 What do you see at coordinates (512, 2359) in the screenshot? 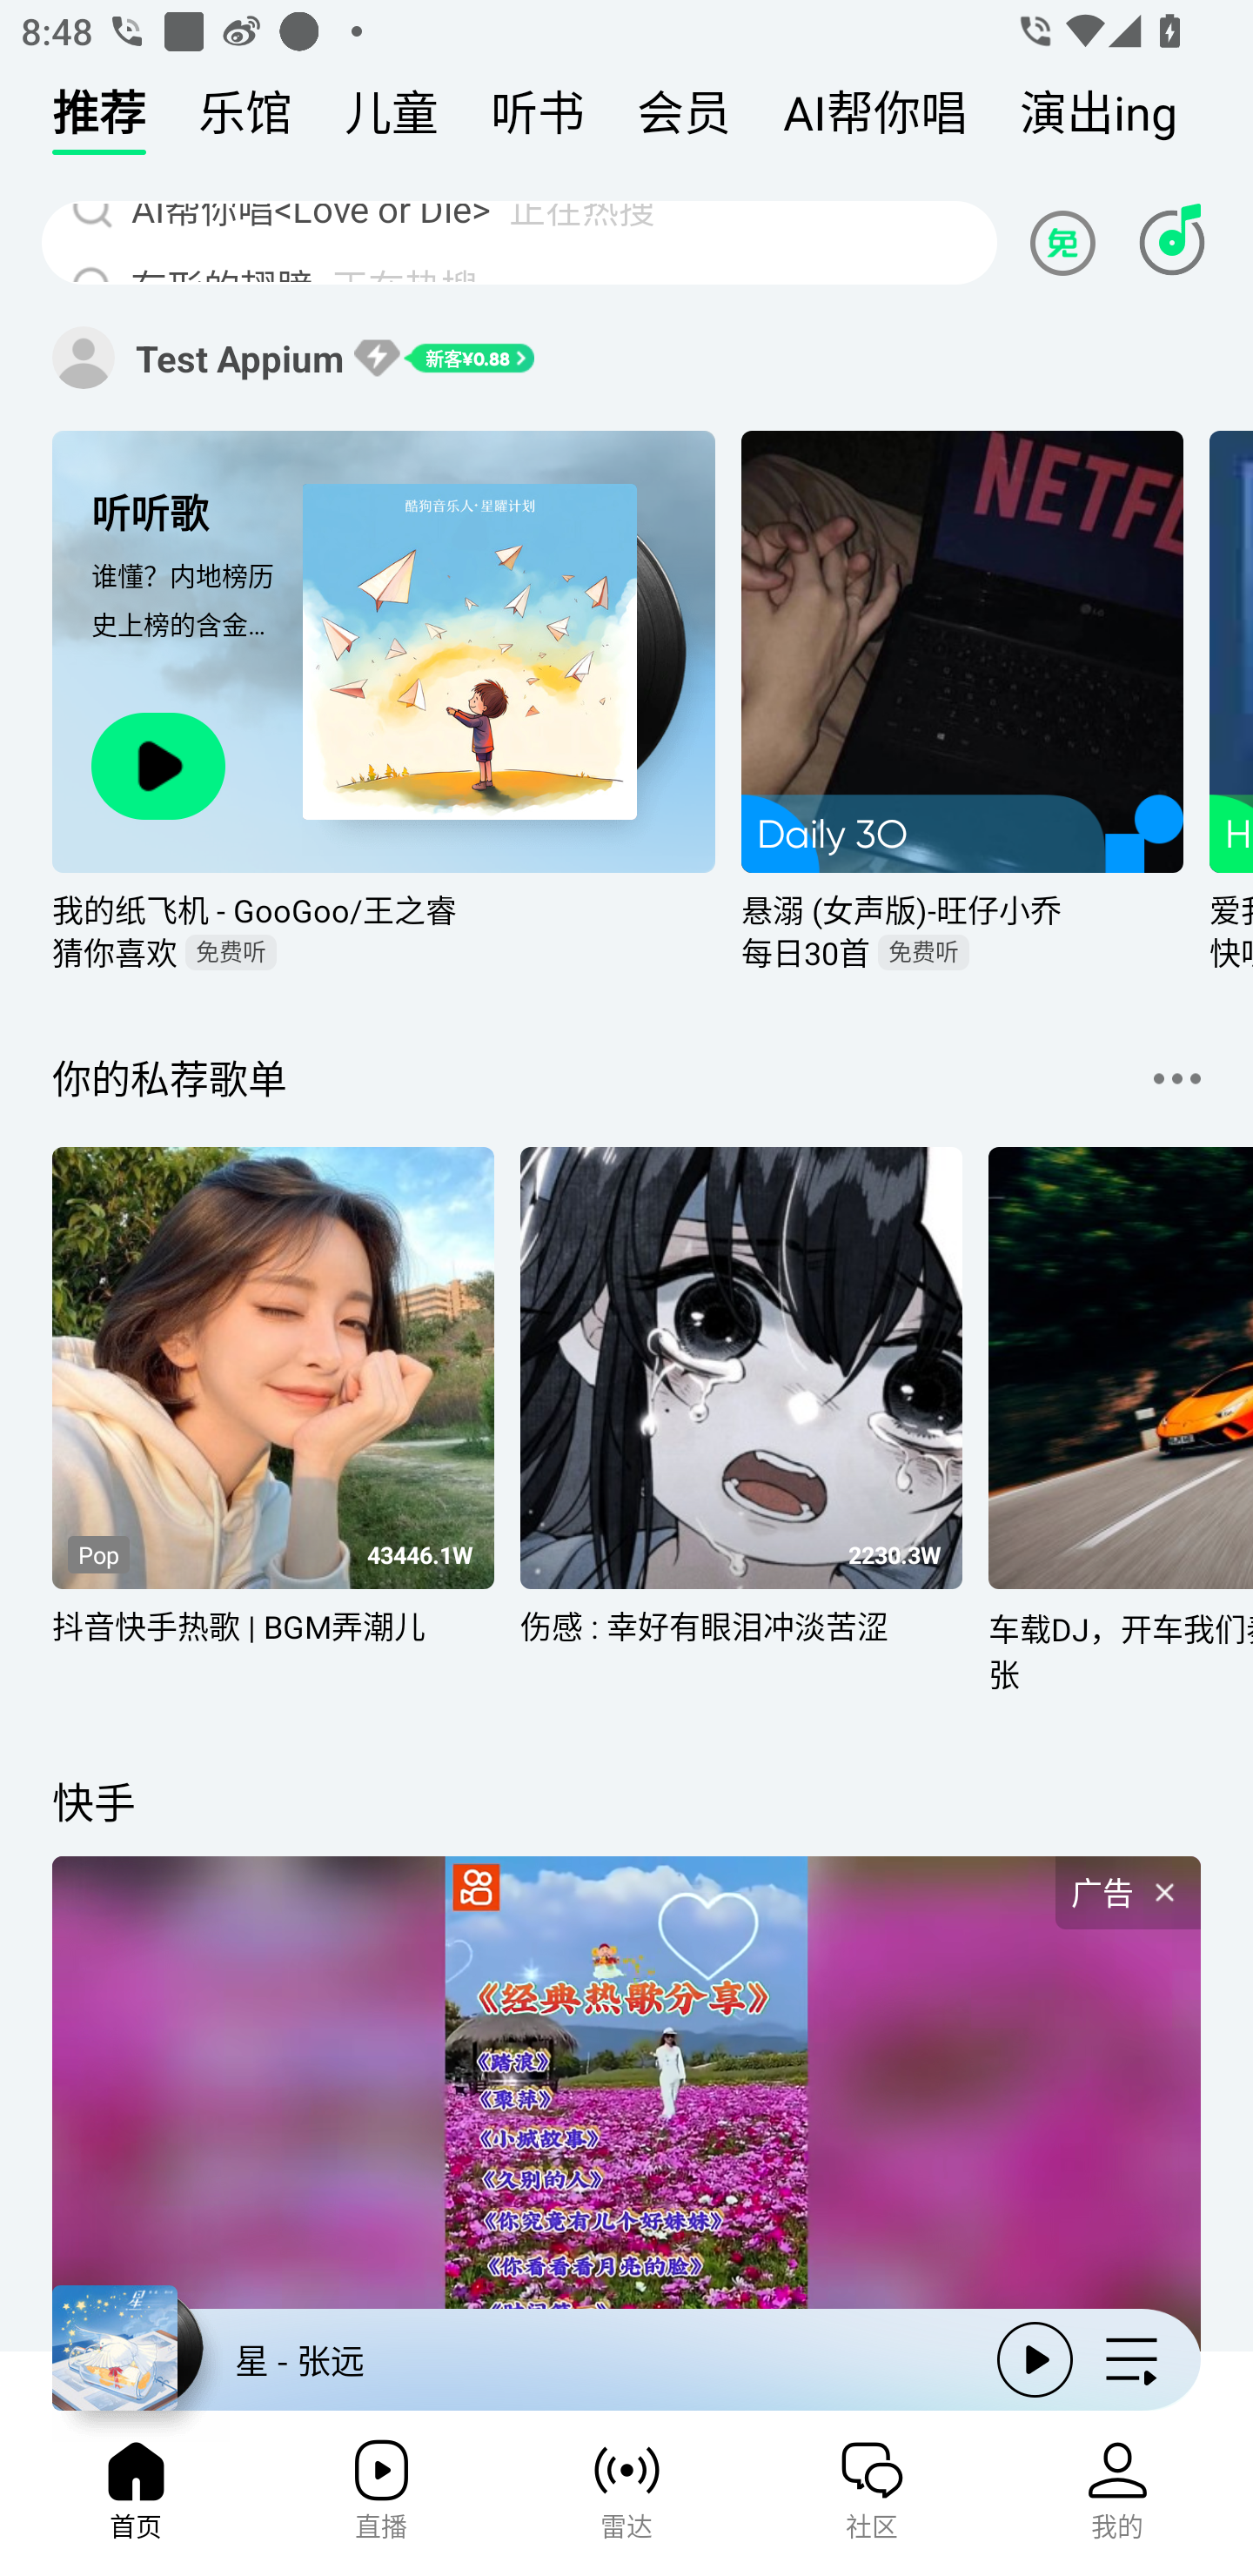
I see `星 - 张远` at bounding box center [512, 2359].